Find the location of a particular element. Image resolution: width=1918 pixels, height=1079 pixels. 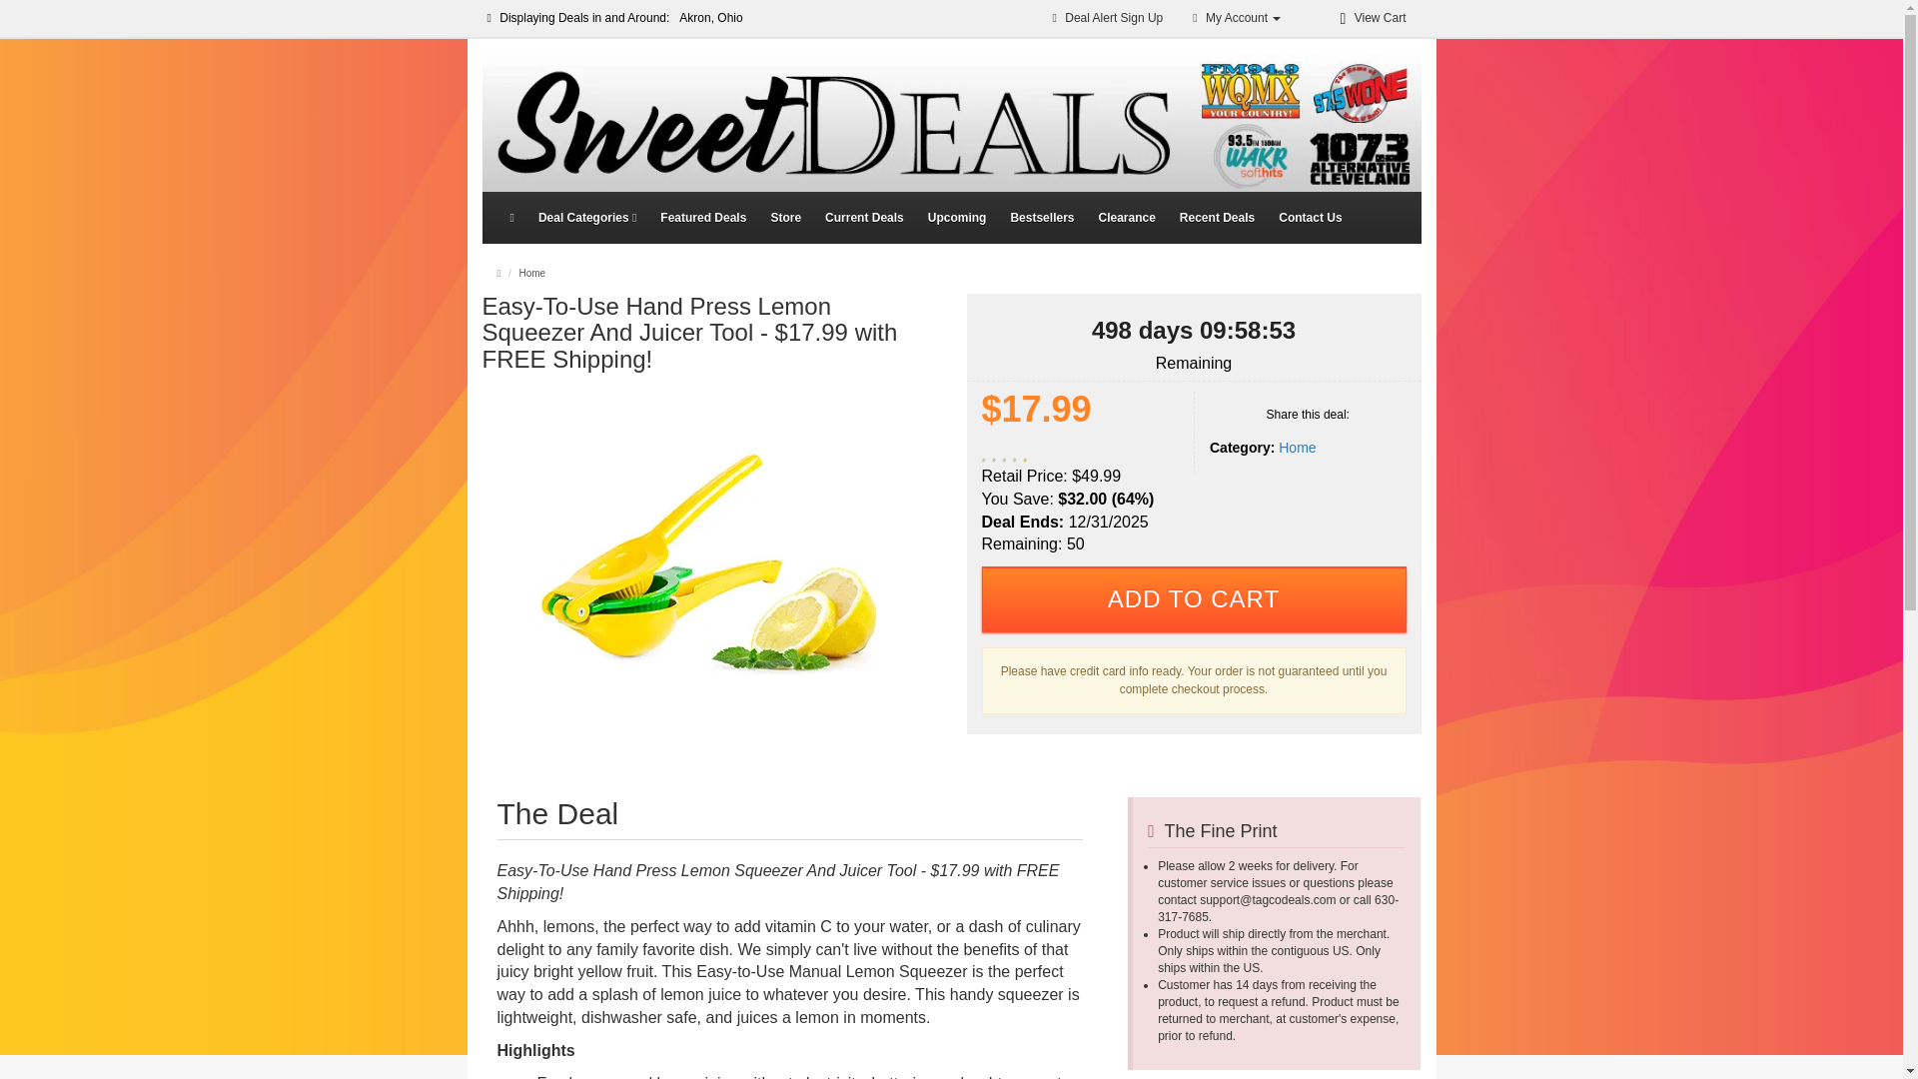

Deal Categories is located at coordinates (586, 218).